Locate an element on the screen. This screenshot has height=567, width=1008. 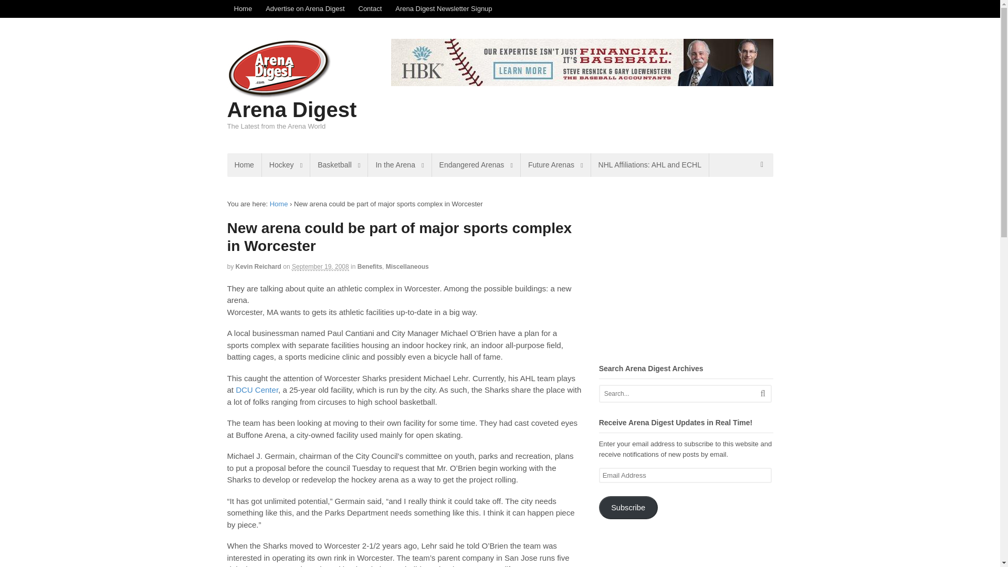
In the Arena is located at coordinates (399, 165).